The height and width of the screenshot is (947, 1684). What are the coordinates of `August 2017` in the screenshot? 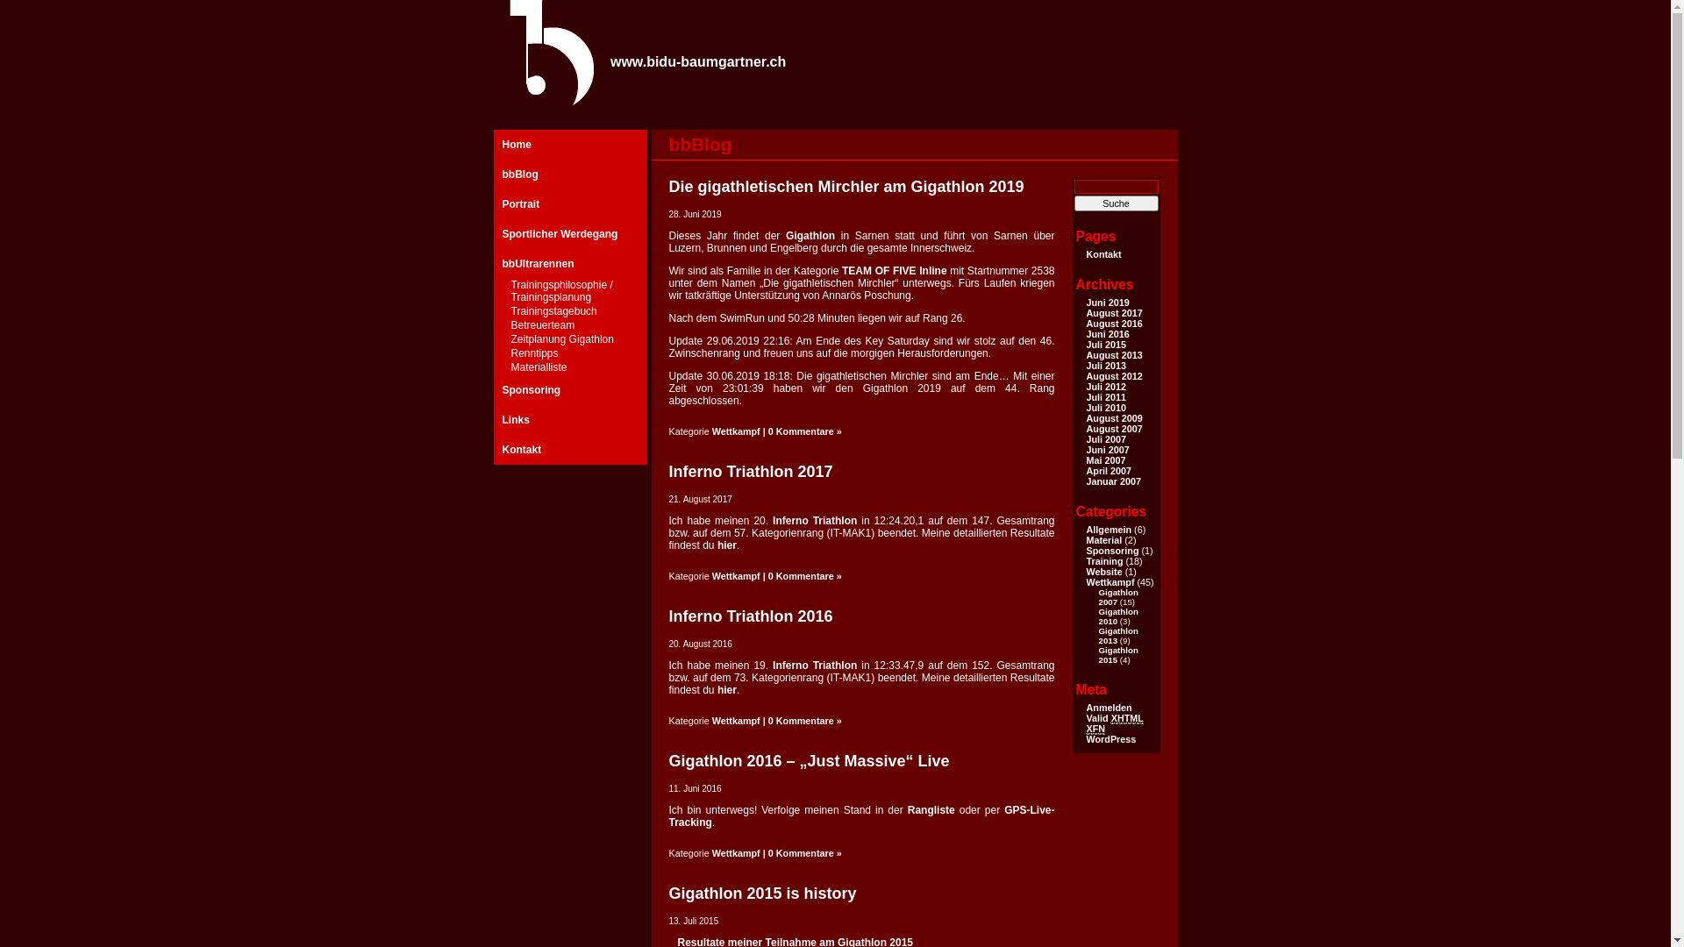 It's located at (1114, 313).